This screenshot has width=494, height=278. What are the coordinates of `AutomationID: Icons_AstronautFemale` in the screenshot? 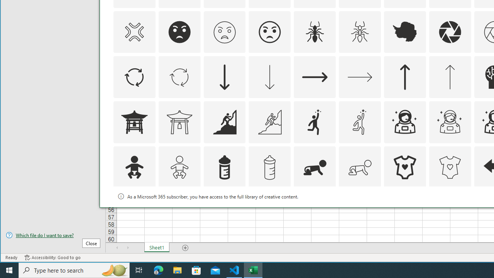 It's located at (404, 122).